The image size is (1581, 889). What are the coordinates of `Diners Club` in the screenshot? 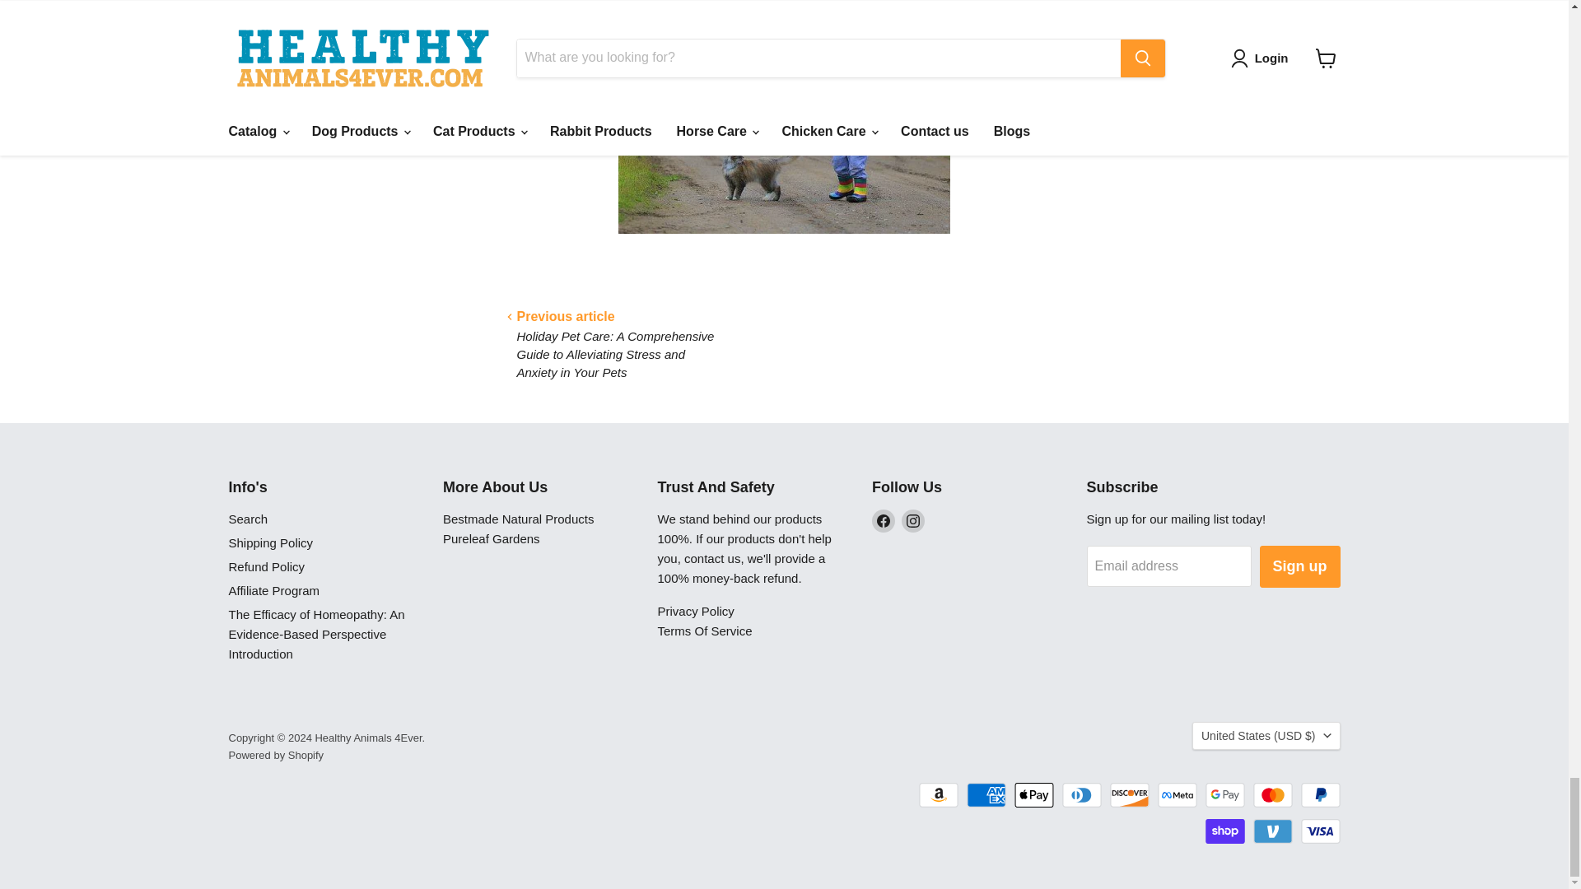 It's located at (1082, 795).